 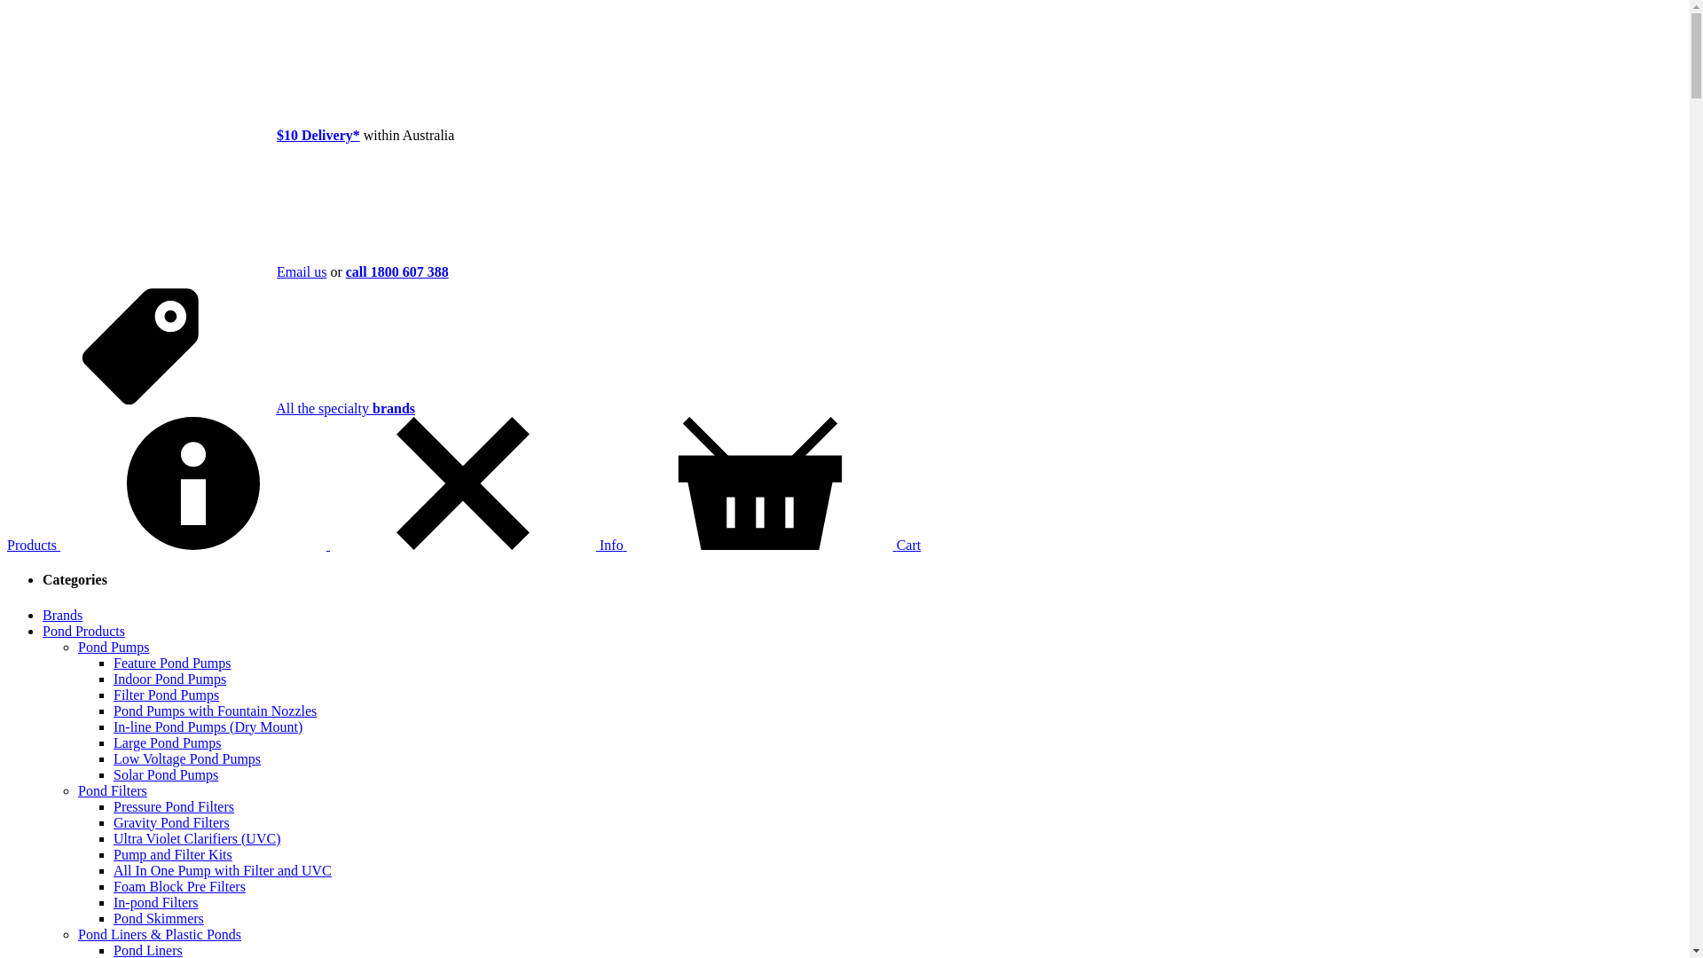 I want to click on Gravity Pond Filters, so click(x=172, y=823).